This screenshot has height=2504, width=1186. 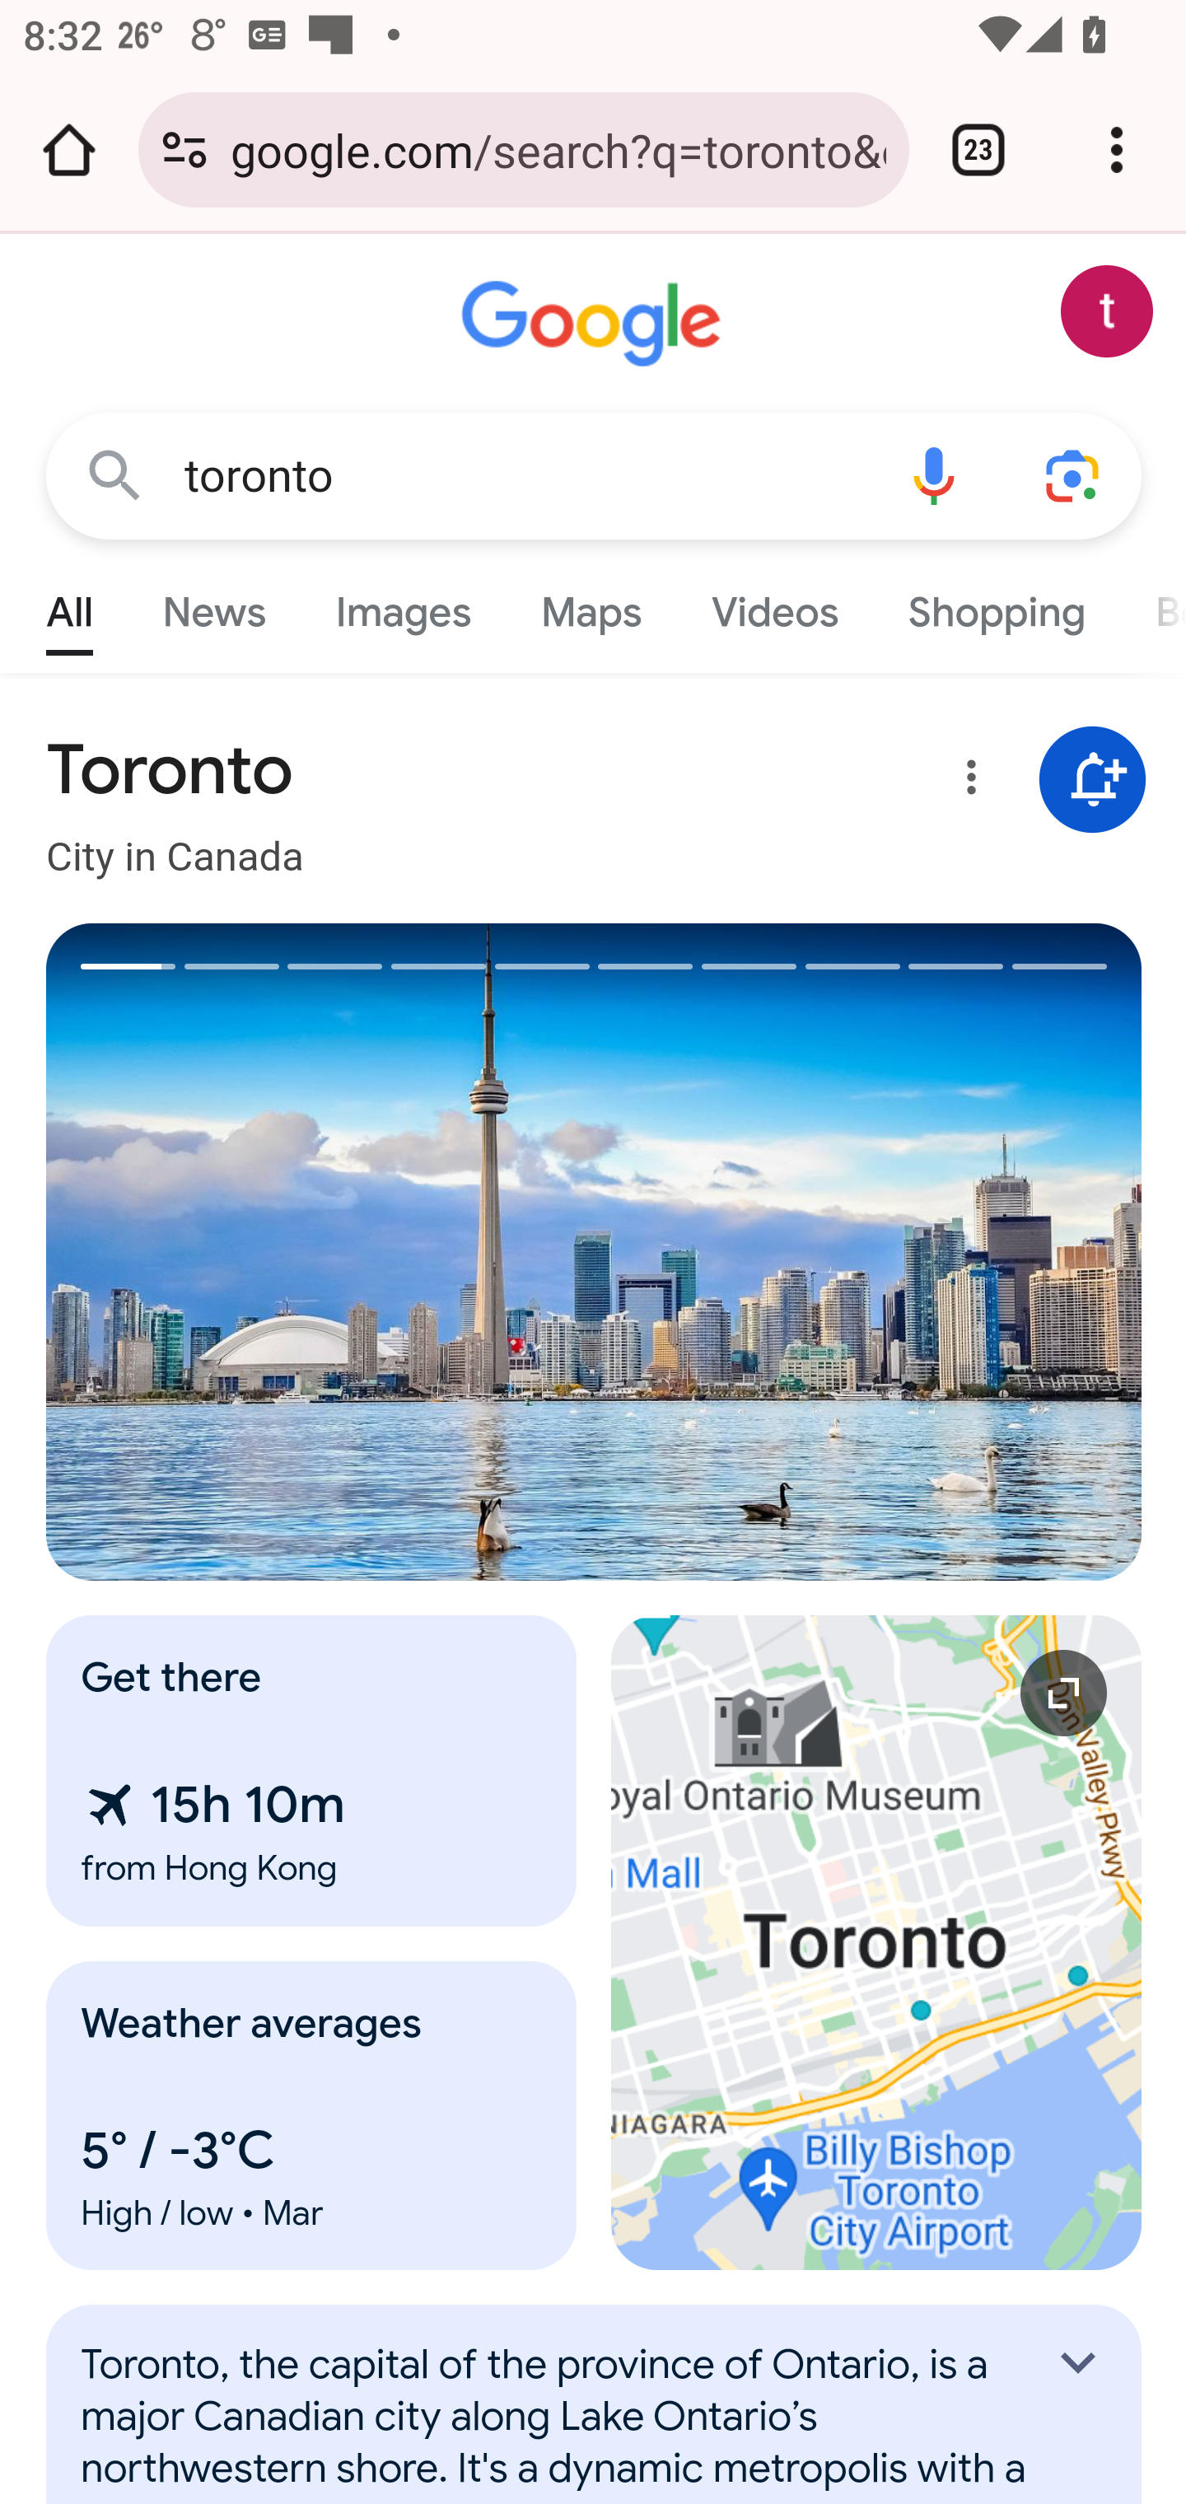 What do you see at coordinates (995, 605) in the screenshot?
I see `Shopping` at bounding box center [995, 605].